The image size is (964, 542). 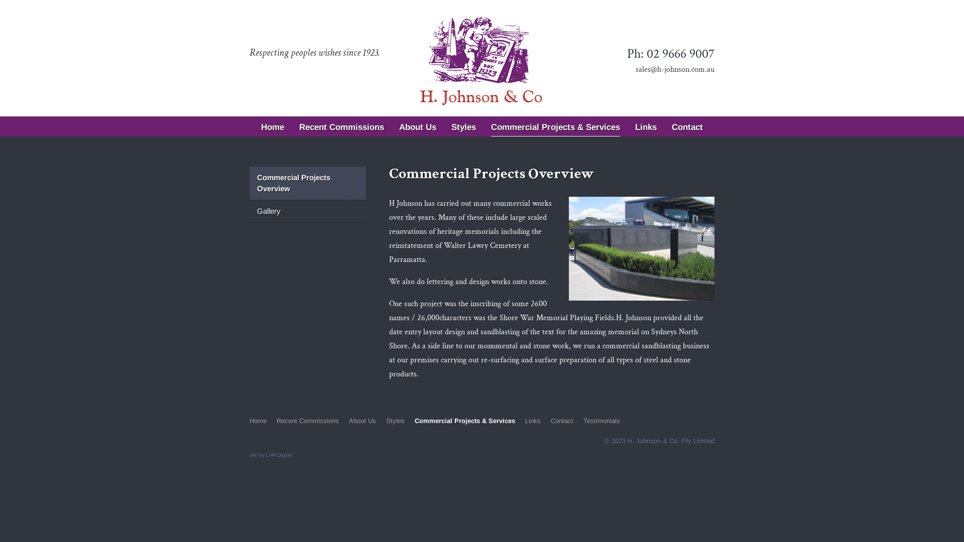 What do you see at coordinates (308, 423) in the screenshot?
I see `Recent Commissions` at bounding box center [308, 423].